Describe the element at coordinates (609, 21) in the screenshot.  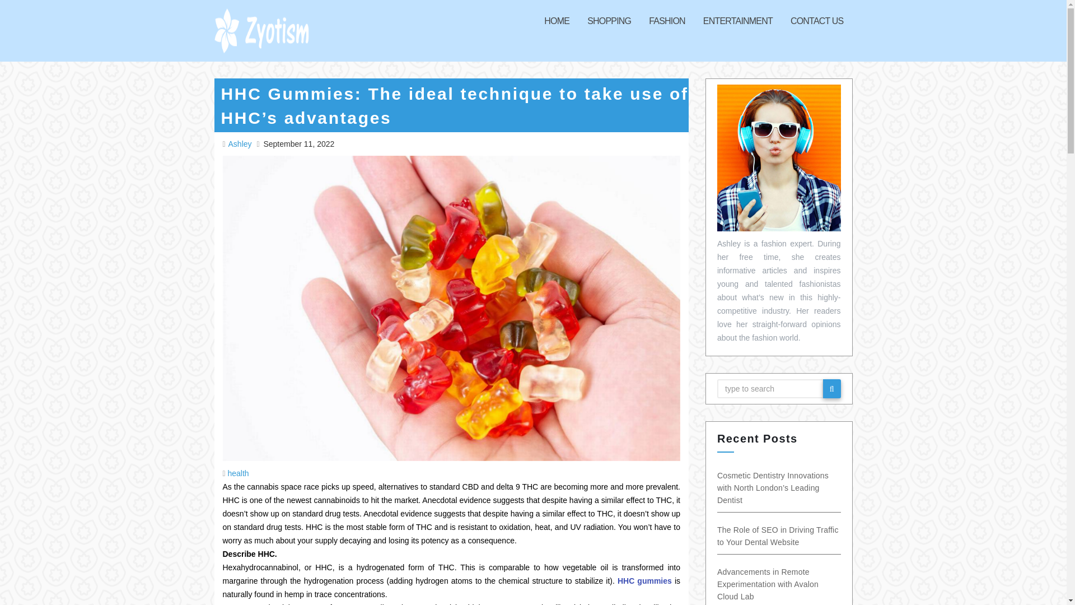
I see `Shopping` at that location.